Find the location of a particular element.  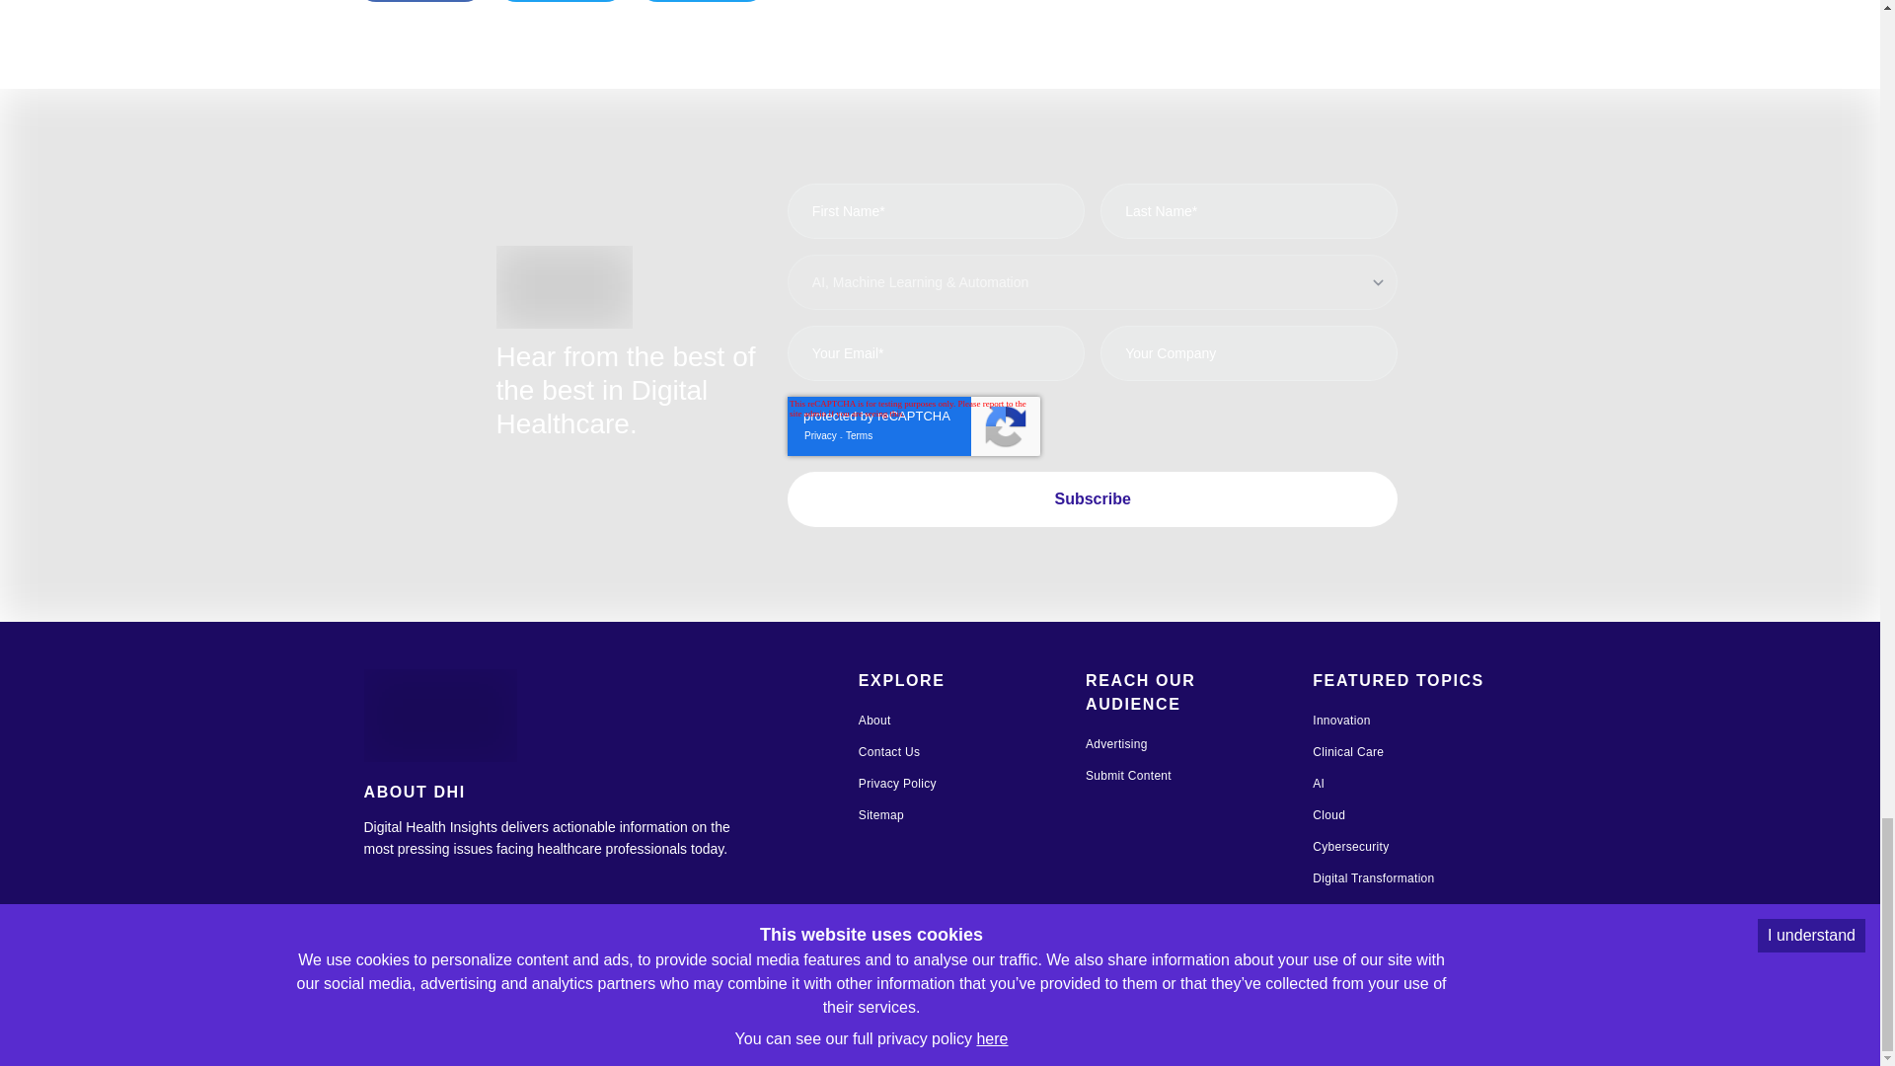

Privacy Policy is located at coordinates (896, 784).